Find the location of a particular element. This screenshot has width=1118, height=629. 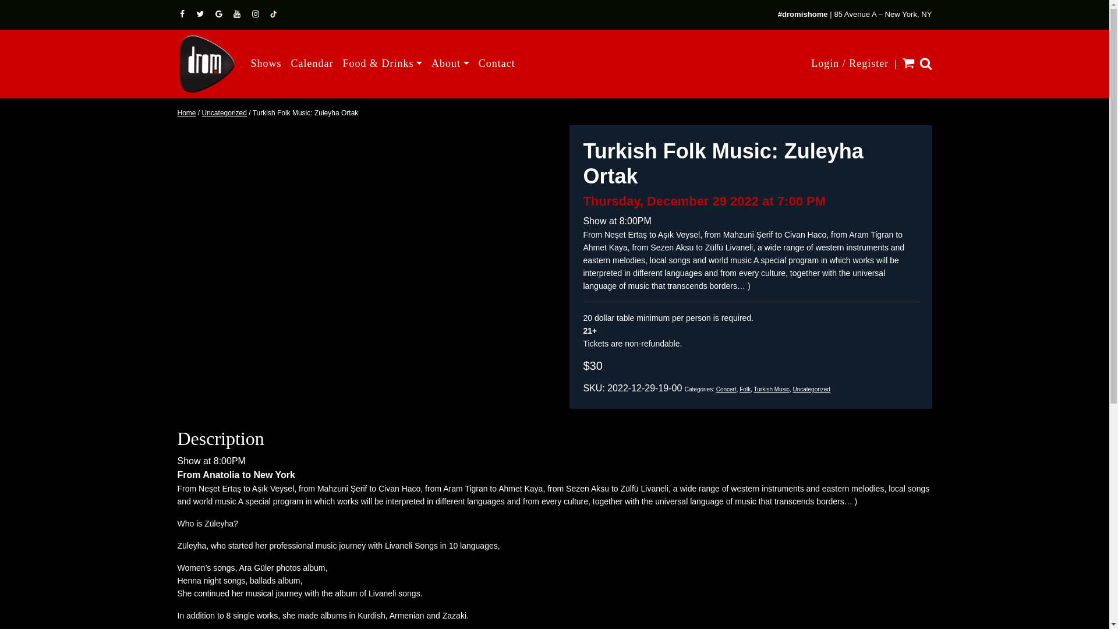

instagram is located at coordinates (256, 14).